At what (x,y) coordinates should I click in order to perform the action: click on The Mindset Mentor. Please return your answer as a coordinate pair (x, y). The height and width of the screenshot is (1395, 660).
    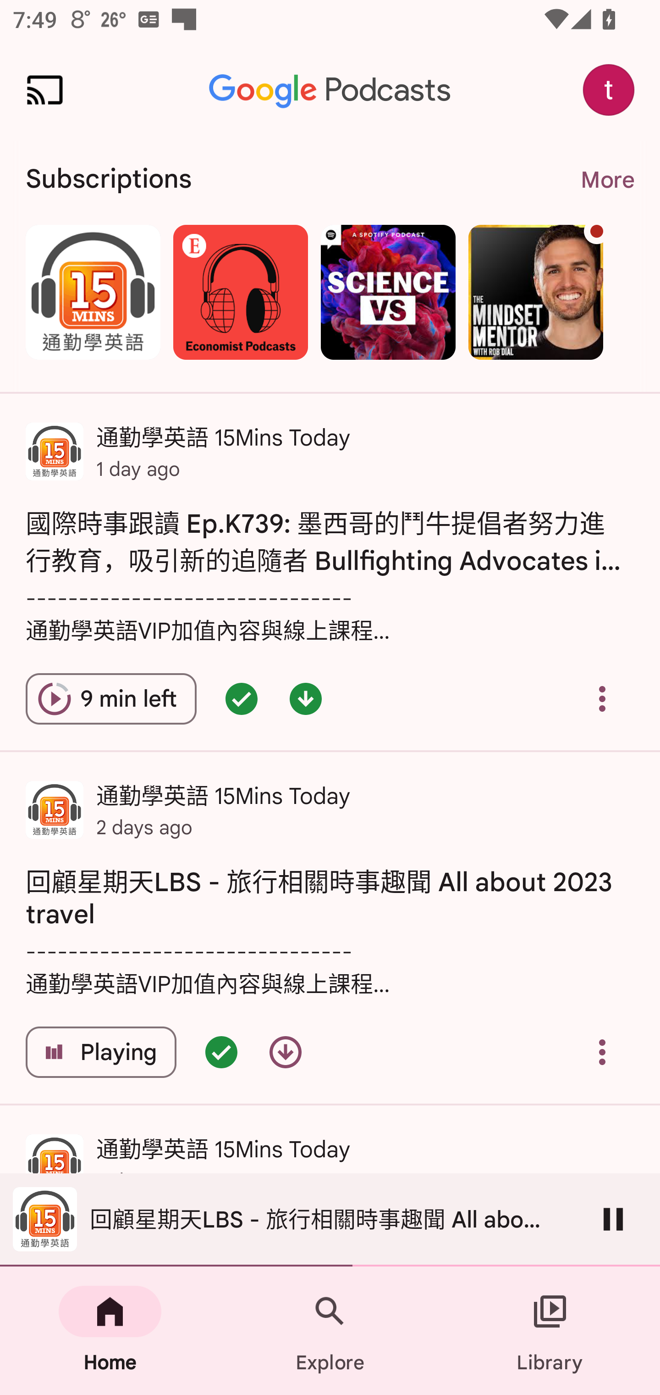
    Looking at the image, I should click on (536, 292).